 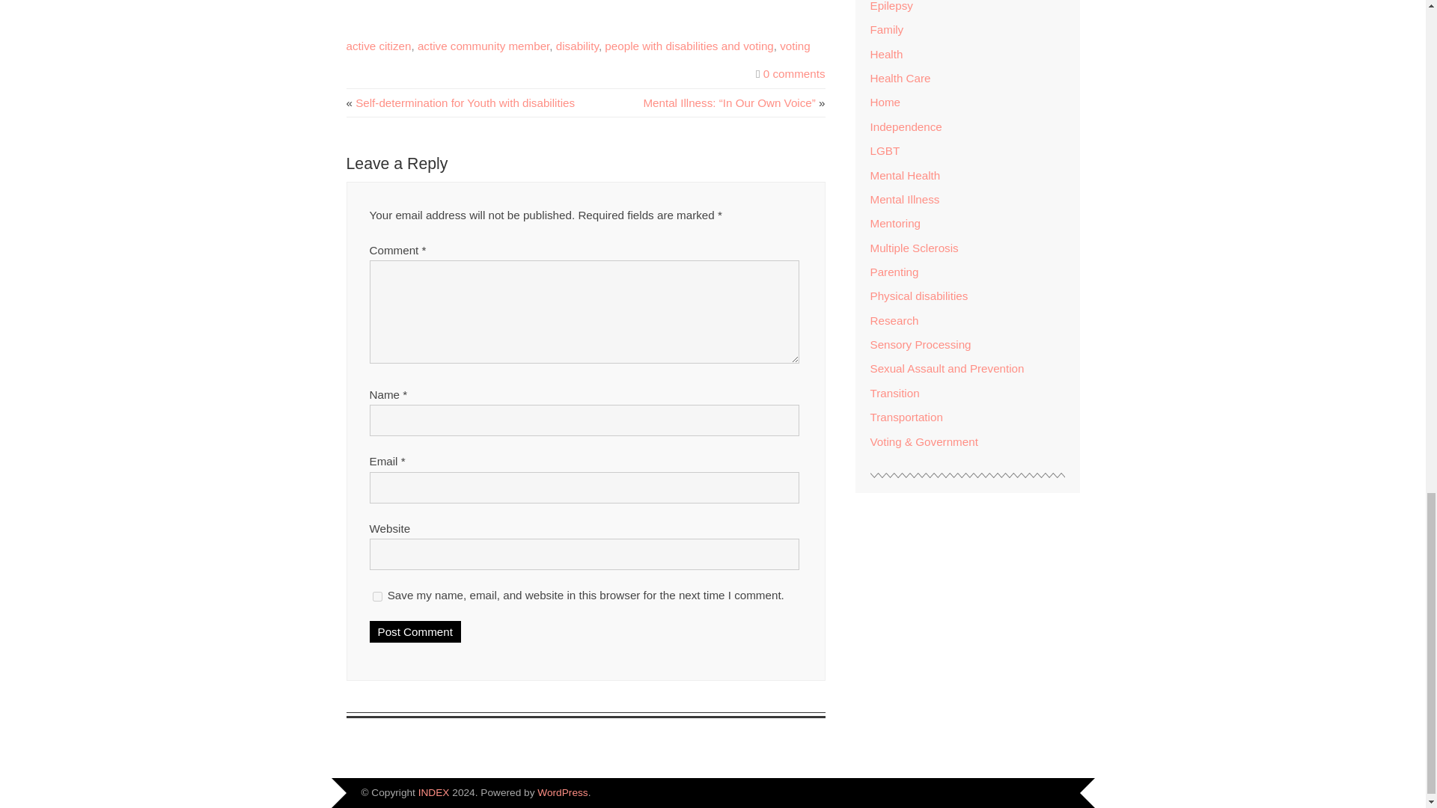 What do you see at coordinates (689, 46) in the screenshot?
I see `people with disabilities and voting` at bounding box center [689, 46].